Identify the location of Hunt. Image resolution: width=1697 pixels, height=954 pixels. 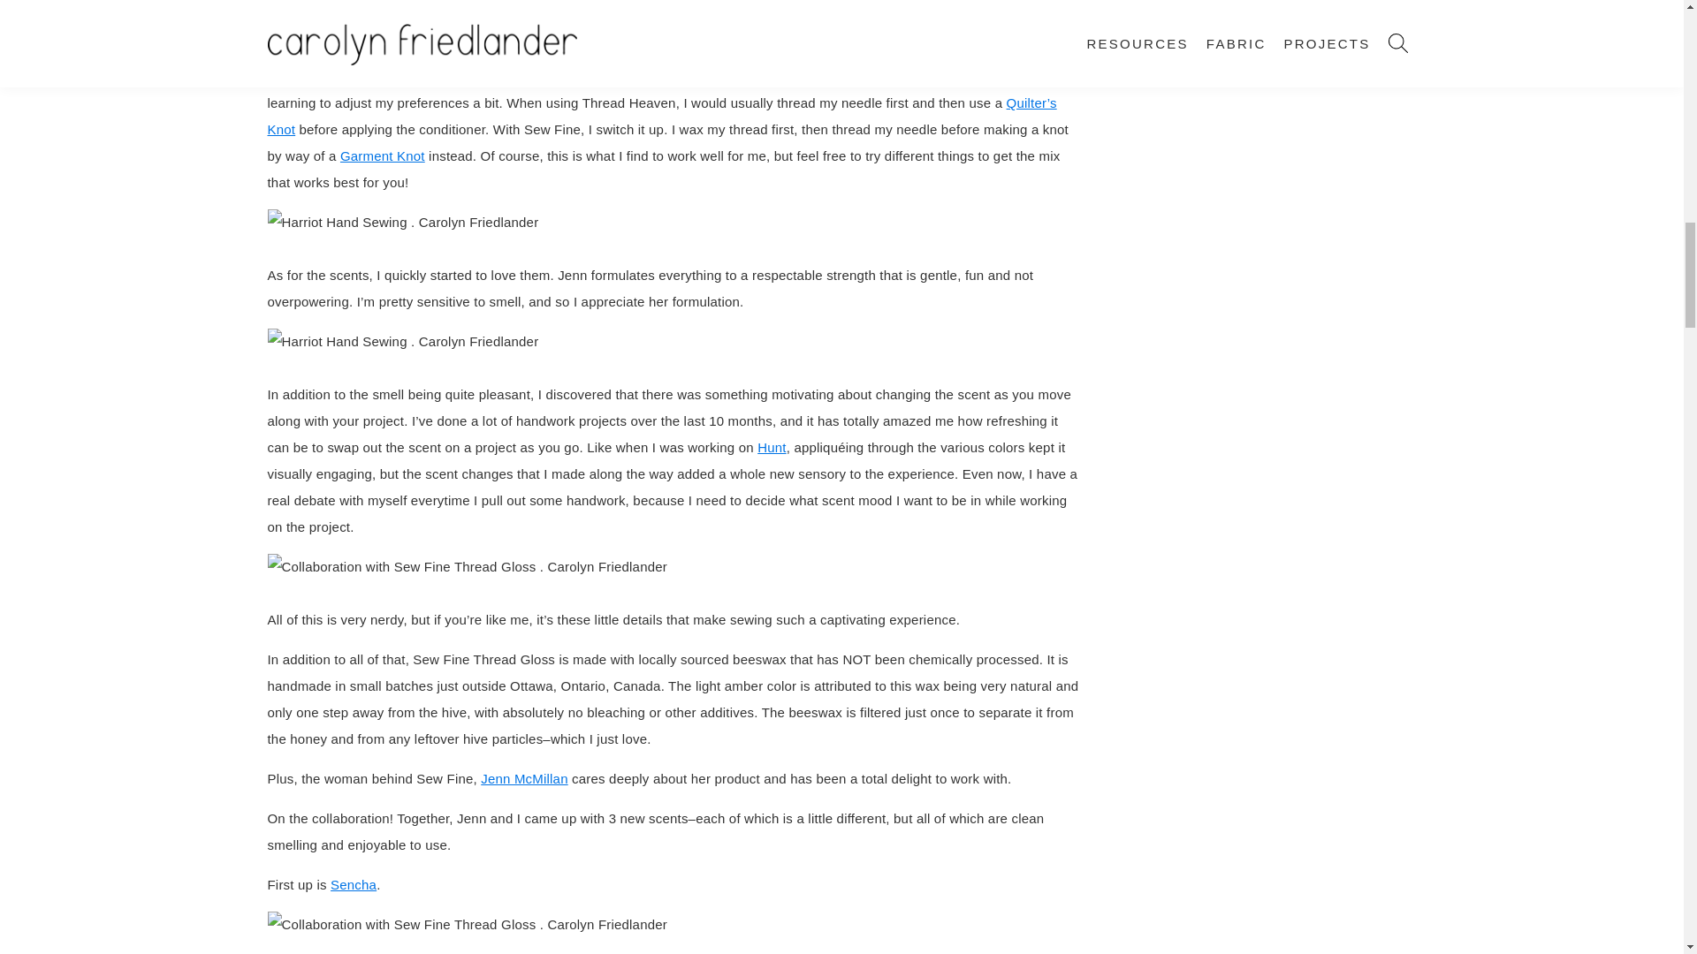
(772, 447).